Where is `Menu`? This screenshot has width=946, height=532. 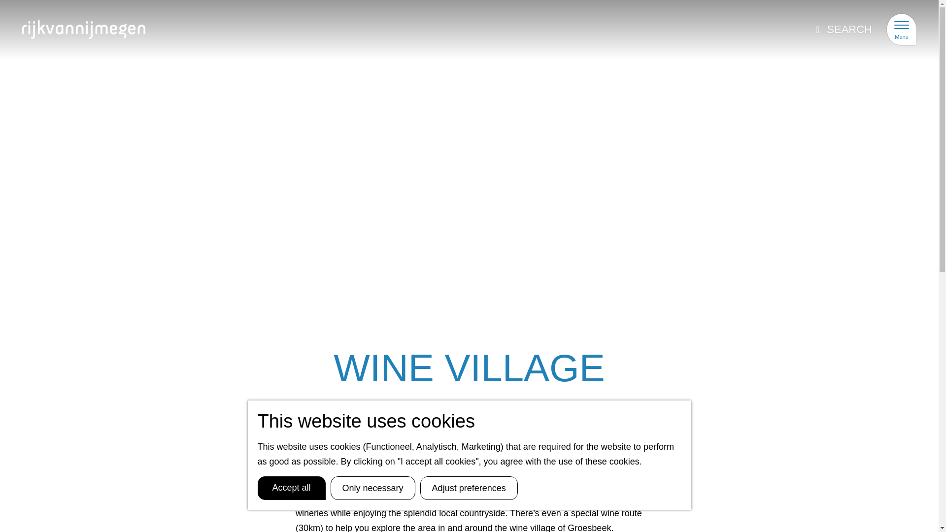 Menu is located at coordinates (902, 30).